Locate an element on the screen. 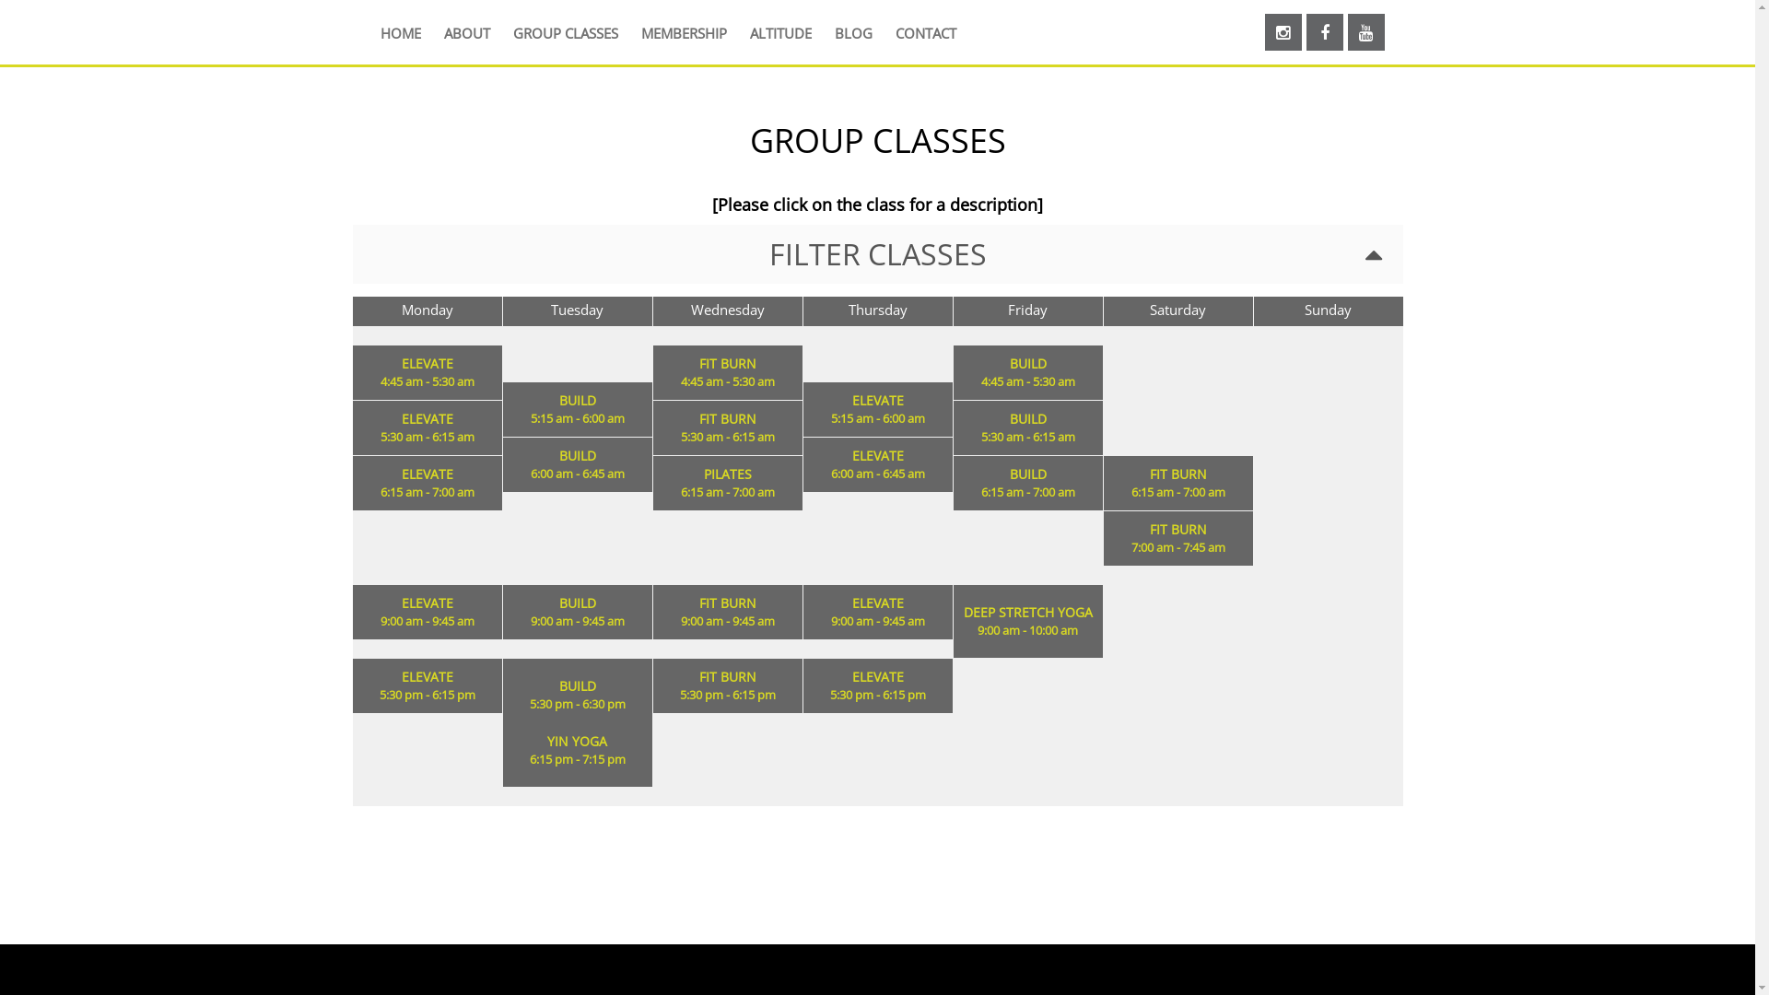  ALTITUDE is located at coordinates (781, 35).